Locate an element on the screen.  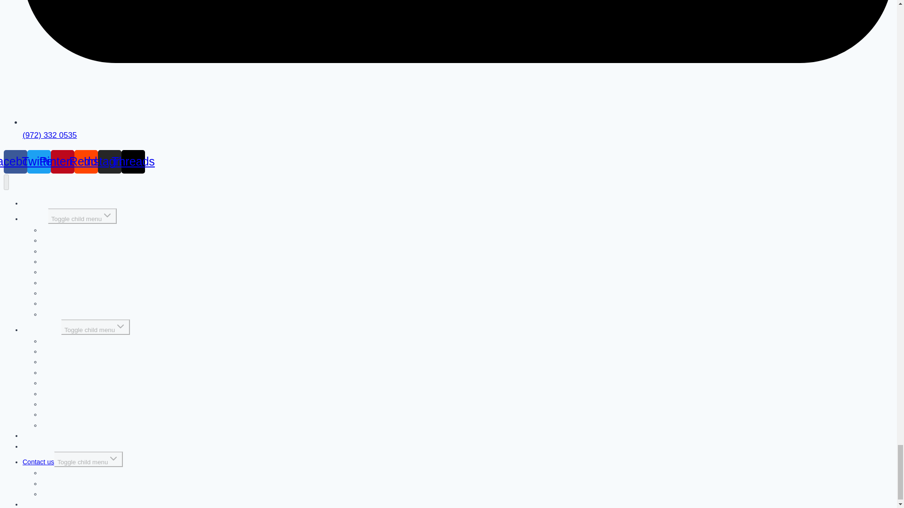
Expand is located at coordinates (121, 326).